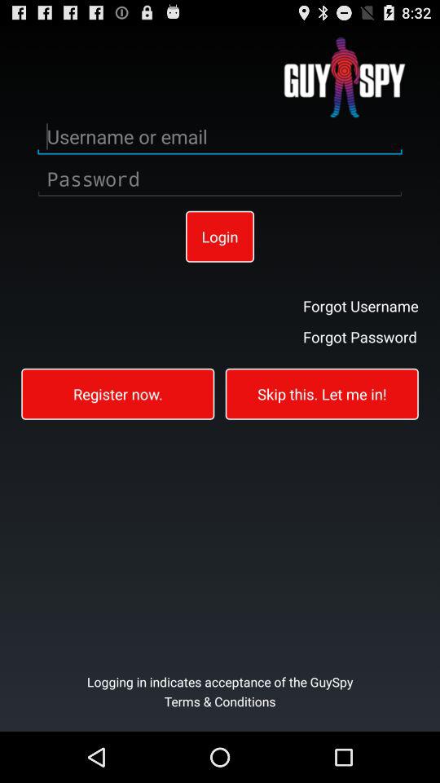  I want to click on jump until forgot password icon, so click(360, 336).